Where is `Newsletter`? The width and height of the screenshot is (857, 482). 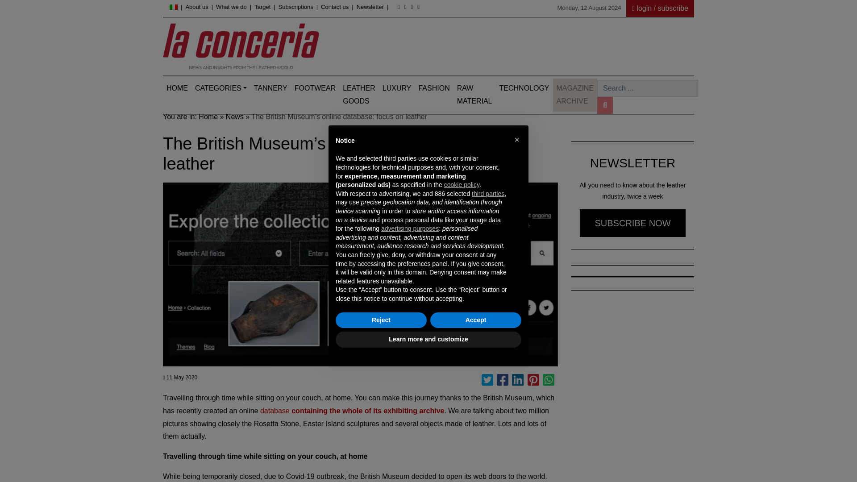 Newsletter is located at coordinates (370, 6).